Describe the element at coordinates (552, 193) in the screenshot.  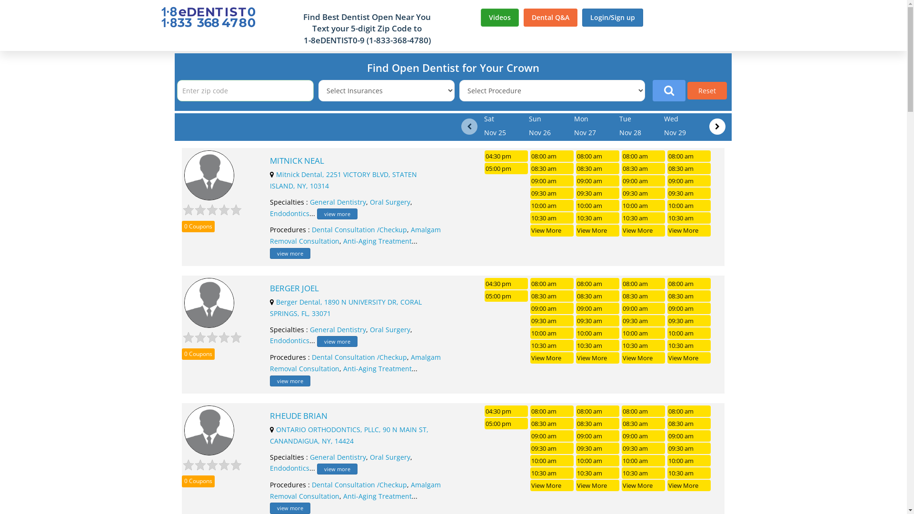
I see `09:30 am` at that location.